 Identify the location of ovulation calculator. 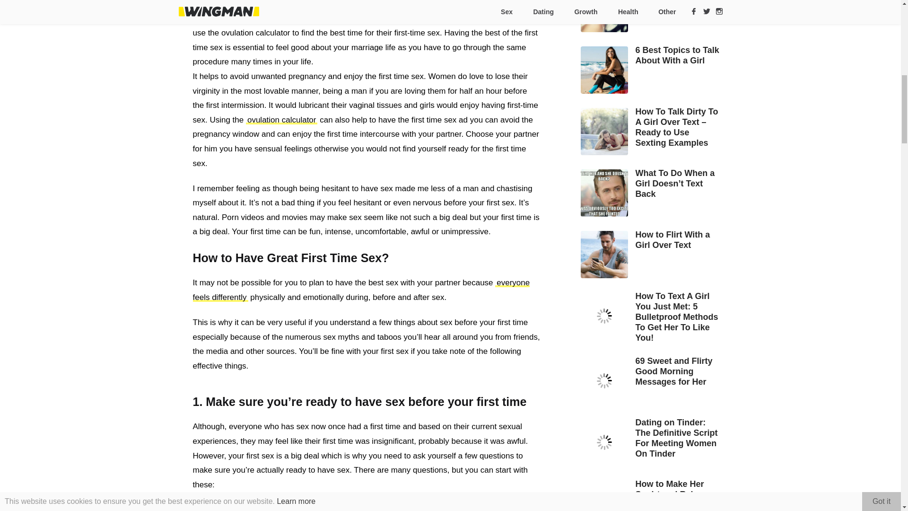
(282, 120).